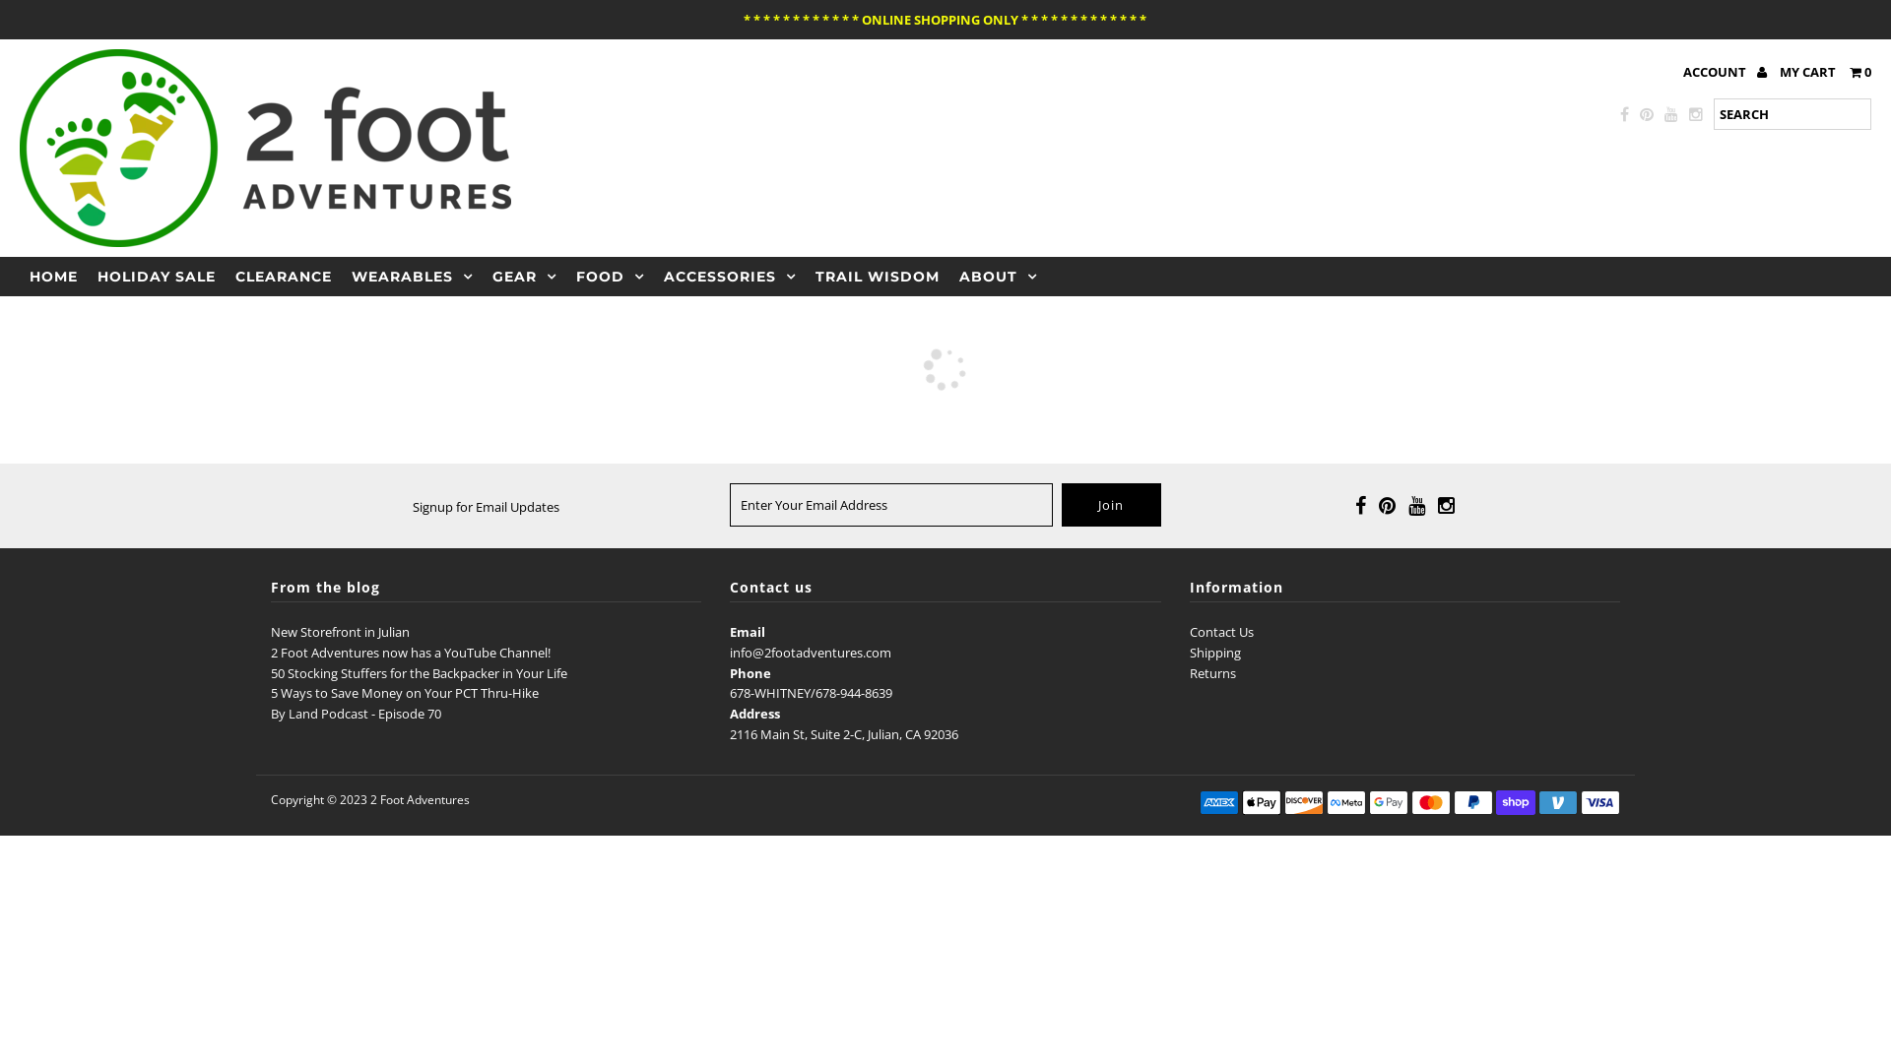 The height and width of the screenshot is (1063, 1891). Describe the element at coordinates (157, 277) in the screenshot. I see `HOLIDAY SALE` at that location.